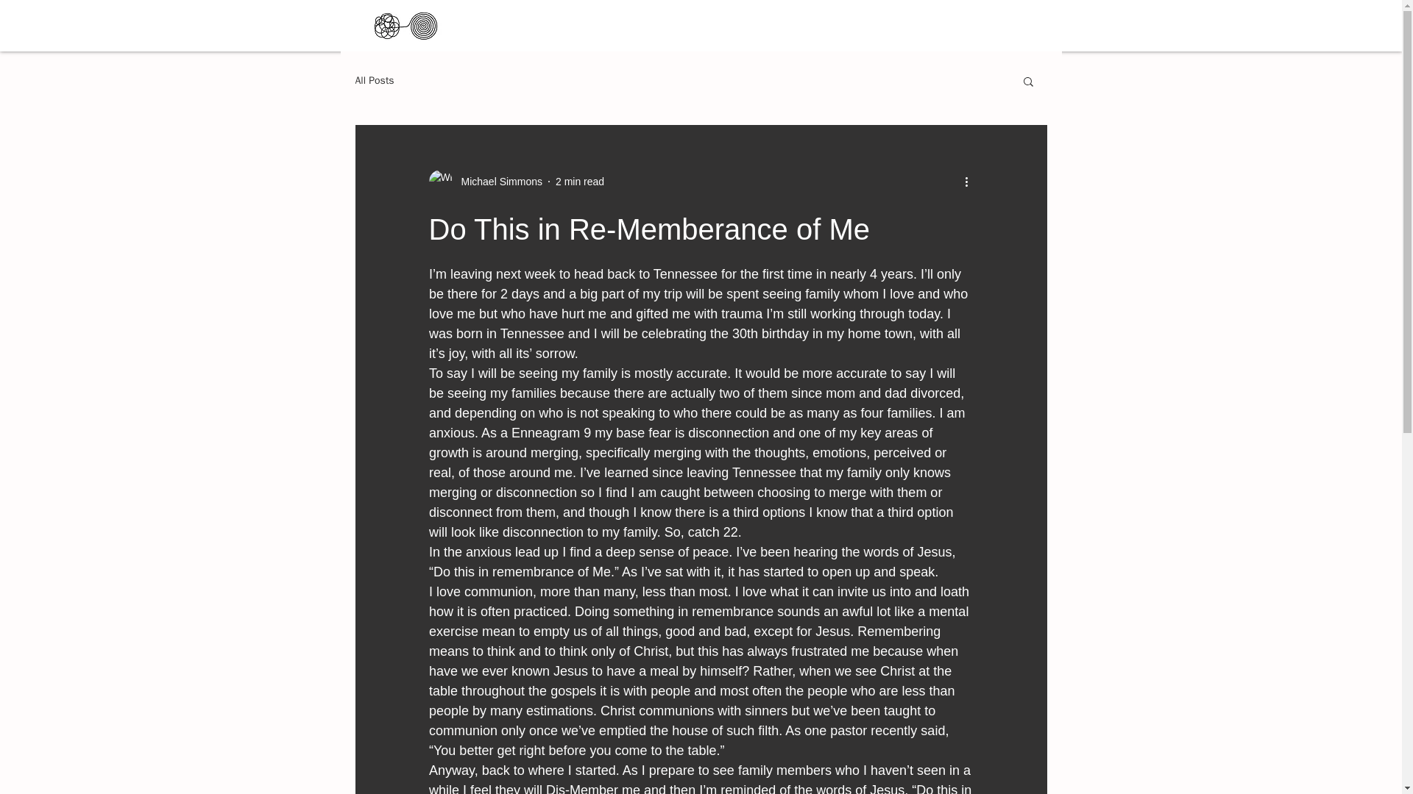 The width and height of the screenshot is (1413, 794). I want to click on Michael Simmons, so click(496, 181).